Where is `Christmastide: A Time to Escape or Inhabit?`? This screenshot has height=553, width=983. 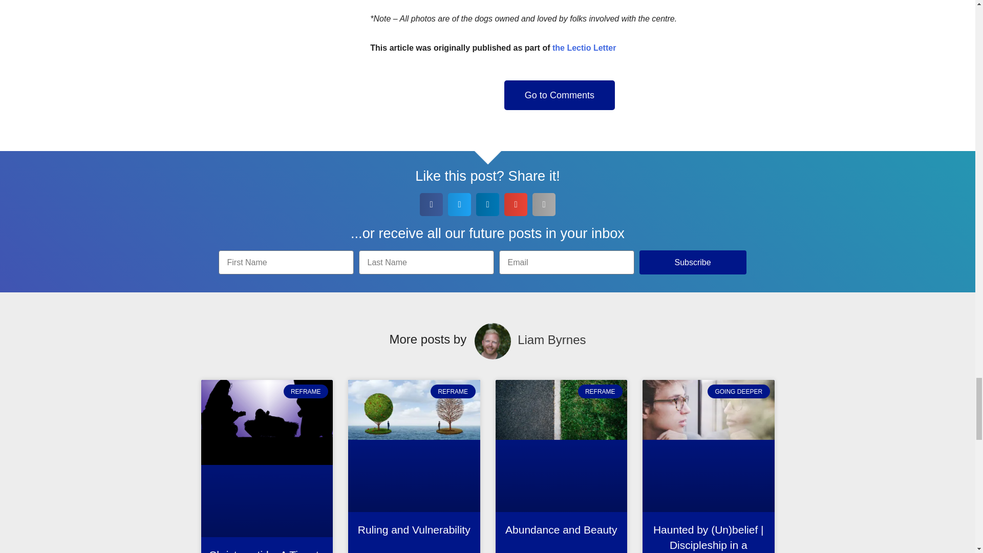 Christmastide: A Time to Escape or Inhabit? is located at coordinates (266, 551).